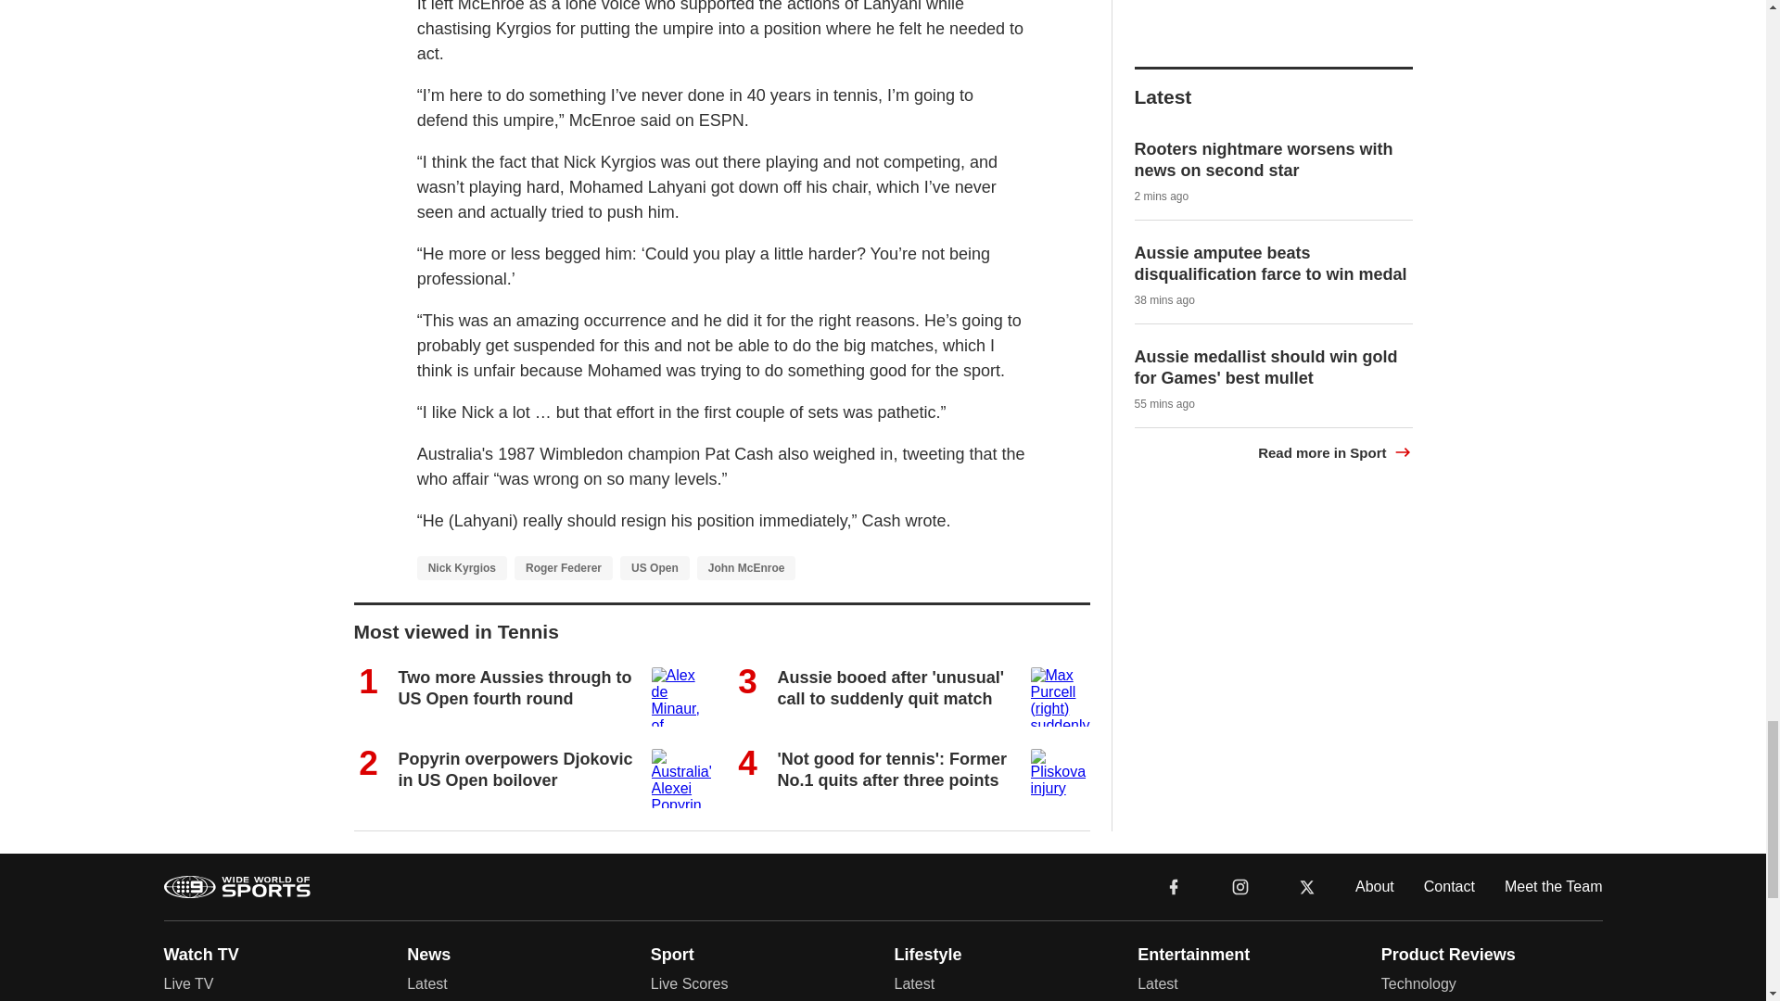 This screenshot has width=1780, height=1001. Describe the element at coordinates (1240, 886) in the screenshot. I see `instagram` at that location.